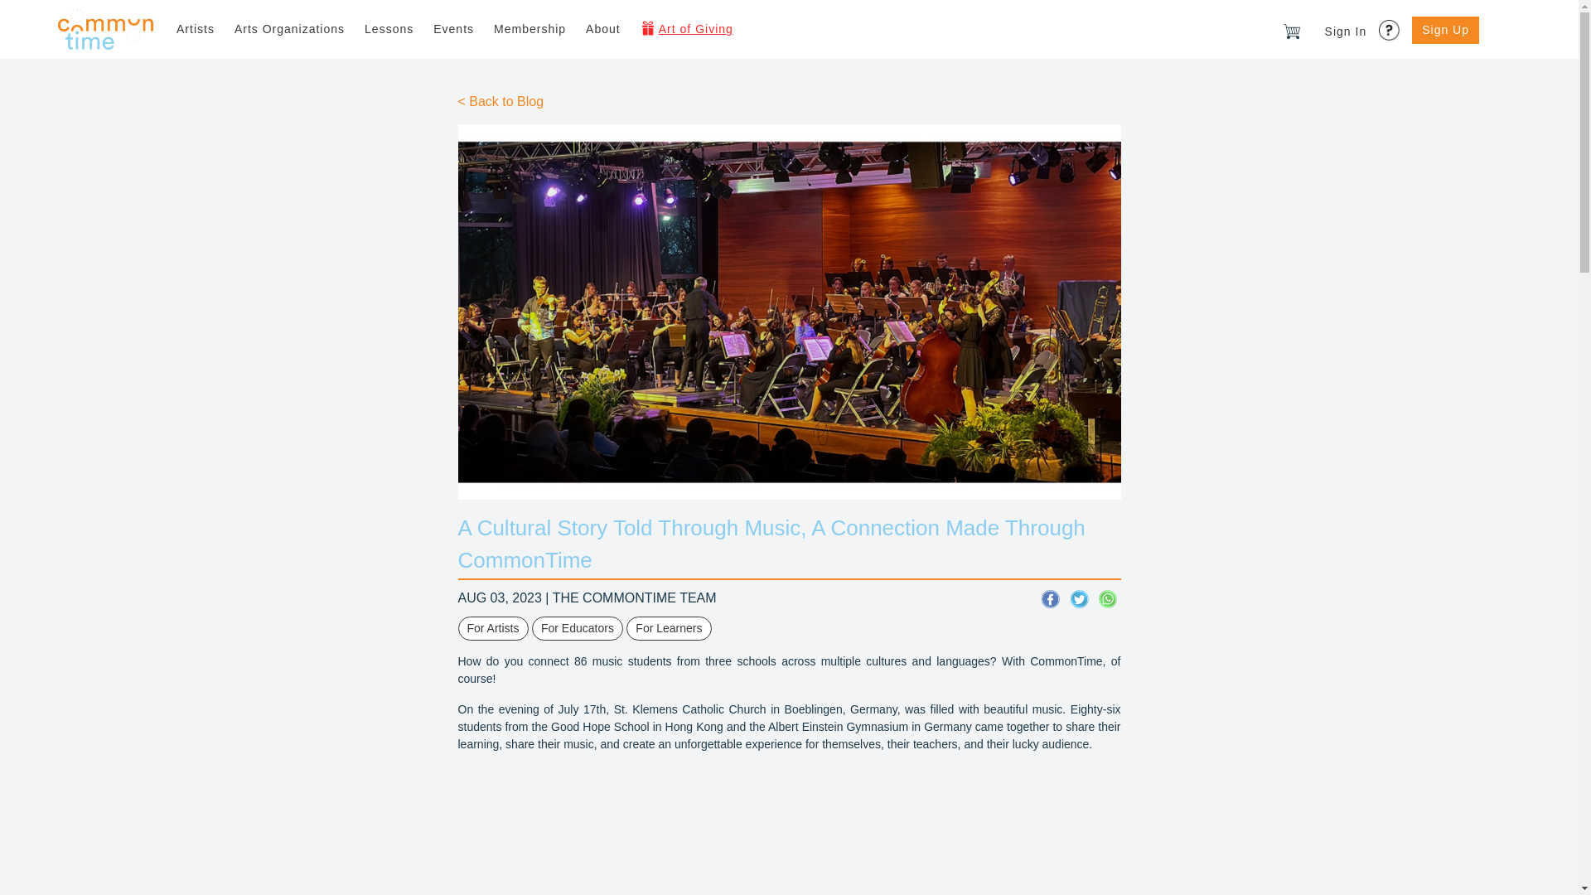 This screenshot has width=1591, height=895. Describe the element at coordinates (669, 628) in the screenshot. I see `For Learners` at that location.